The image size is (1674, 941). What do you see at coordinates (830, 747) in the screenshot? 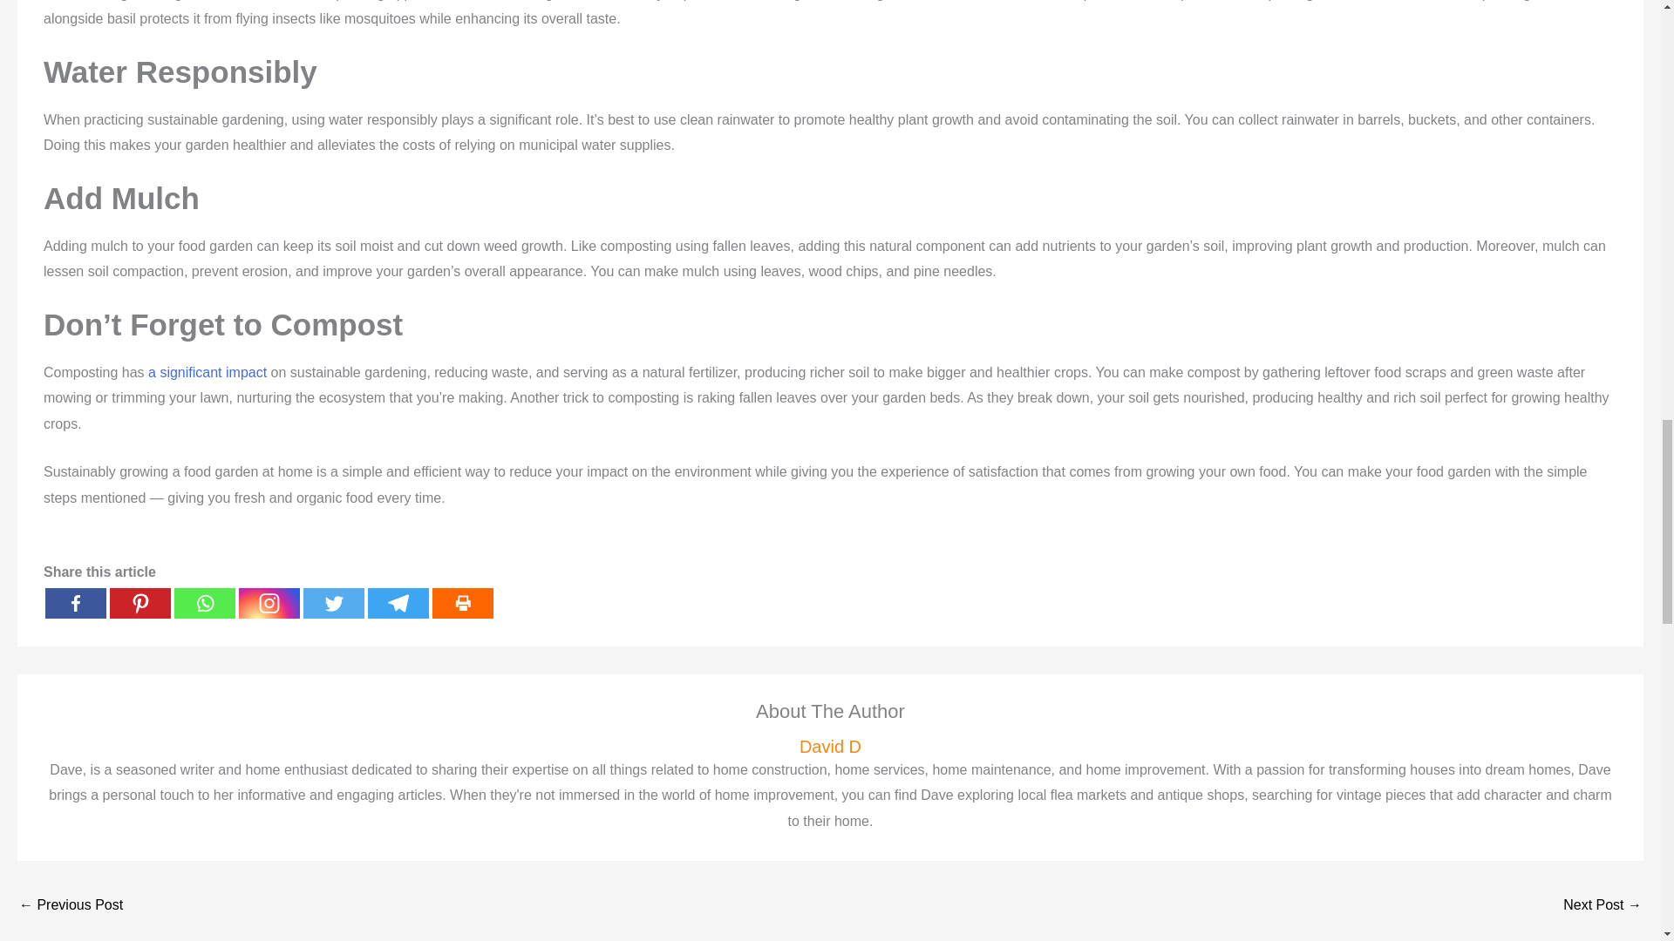
I see `David D` at bounding box center [830, 747].